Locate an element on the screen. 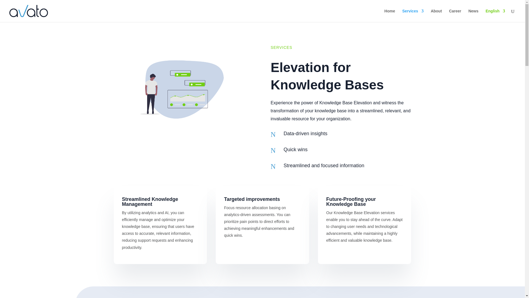 The height and width of the screenshot is (298, 529). Services is located at coordinates (413, 15).